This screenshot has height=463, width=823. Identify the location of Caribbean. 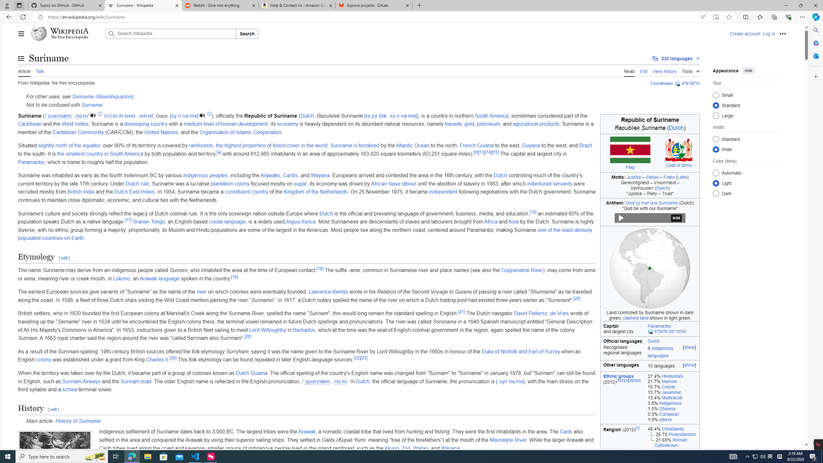
(30, 124).